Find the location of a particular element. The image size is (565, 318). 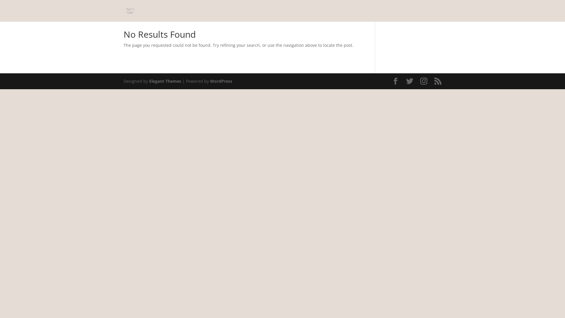

Bridal make-up is located at coordinates (249, 9).